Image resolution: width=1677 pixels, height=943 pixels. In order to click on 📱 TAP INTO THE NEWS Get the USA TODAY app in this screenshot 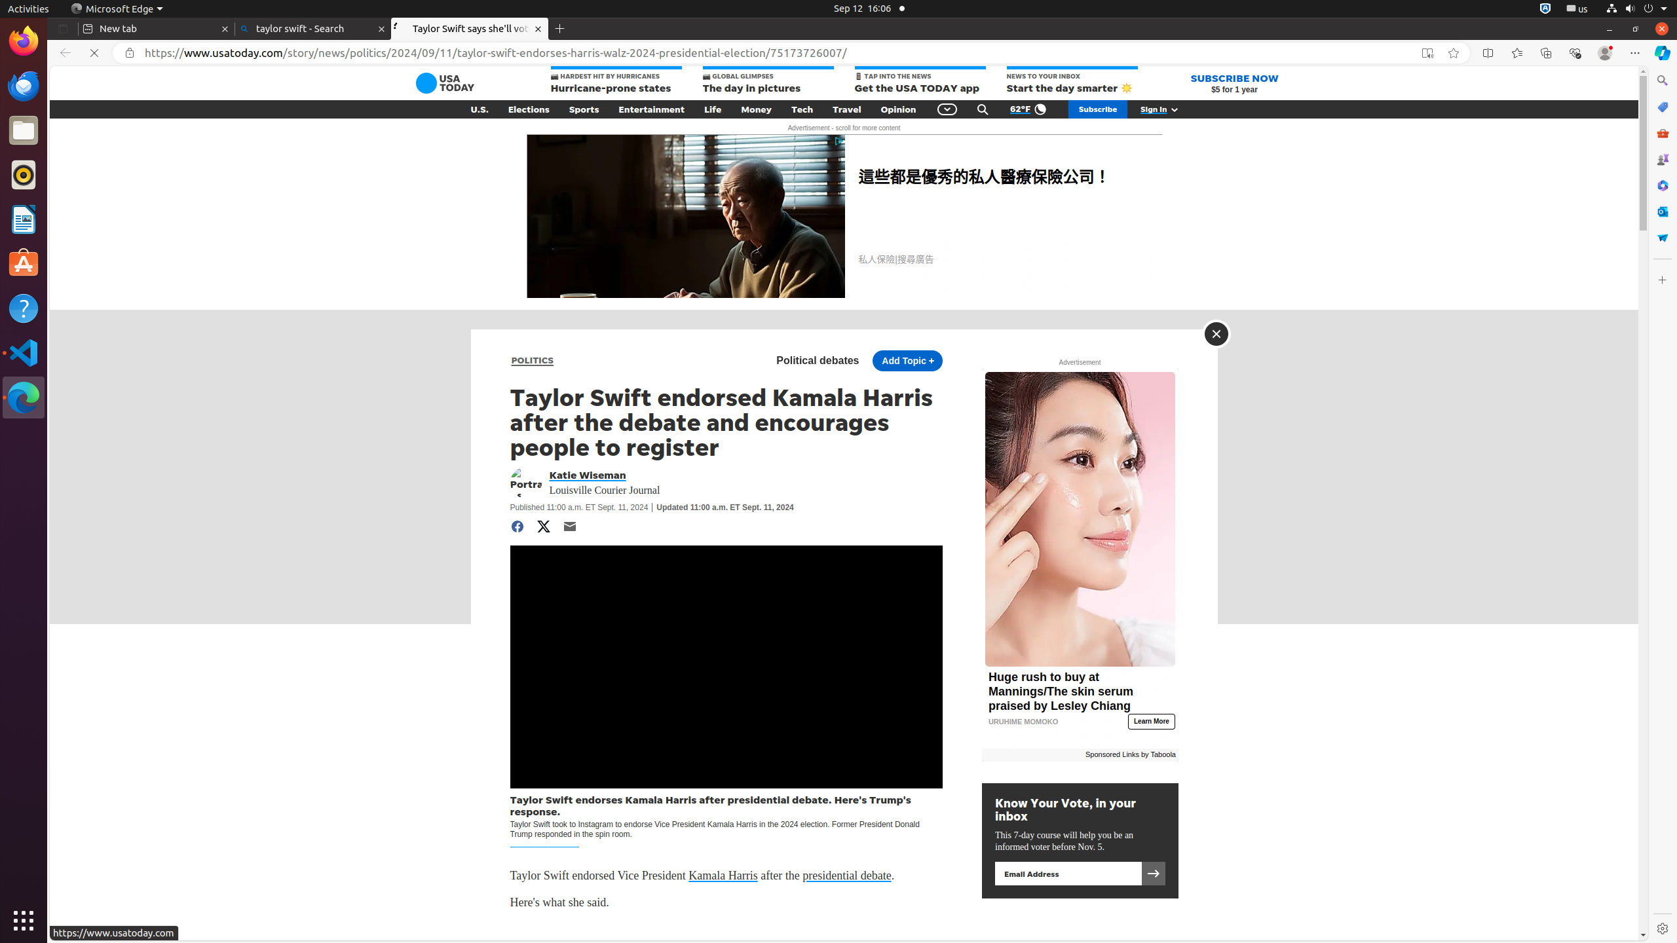, I will do `click(920, 81)`.